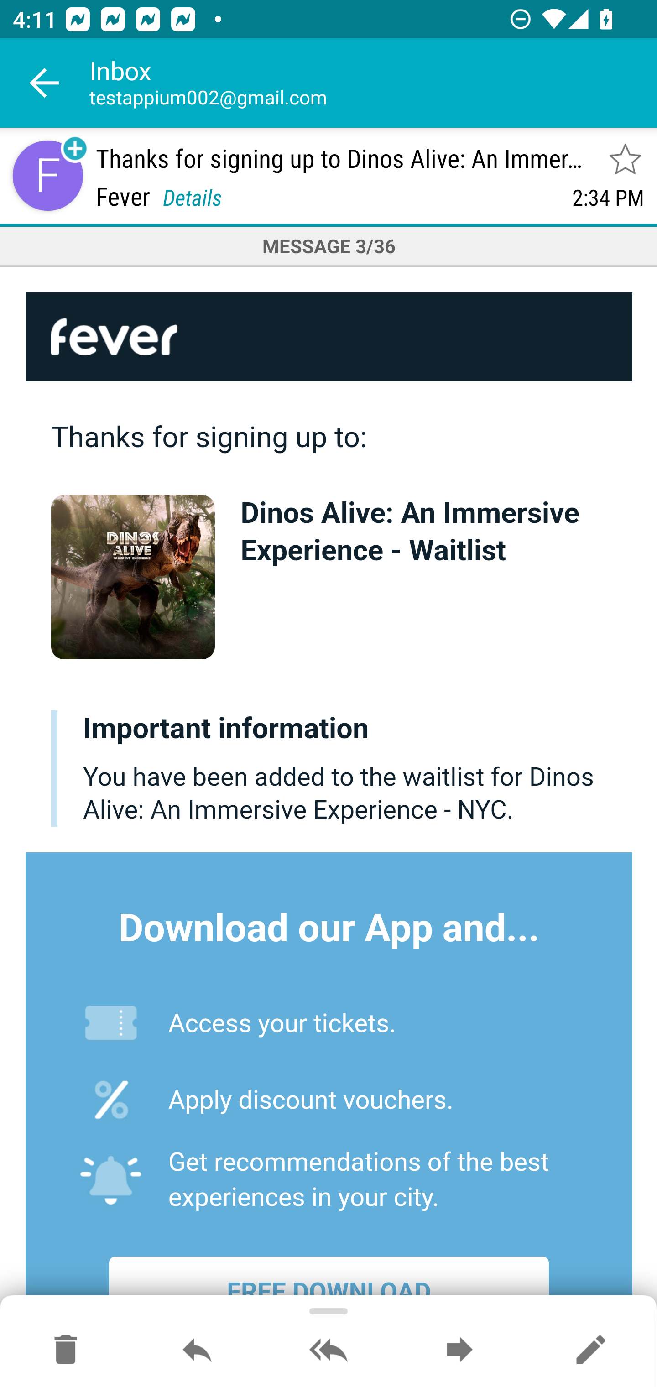 This screenshot has height=1387, width=657. I want to click on Sender contact button, so click(47, 175).